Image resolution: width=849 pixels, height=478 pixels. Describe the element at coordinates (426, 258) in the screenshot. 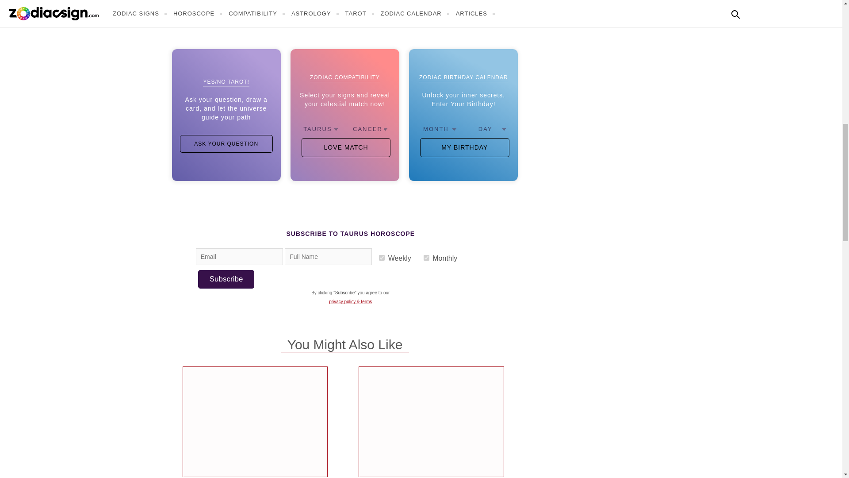

I see `monthly` at that location.